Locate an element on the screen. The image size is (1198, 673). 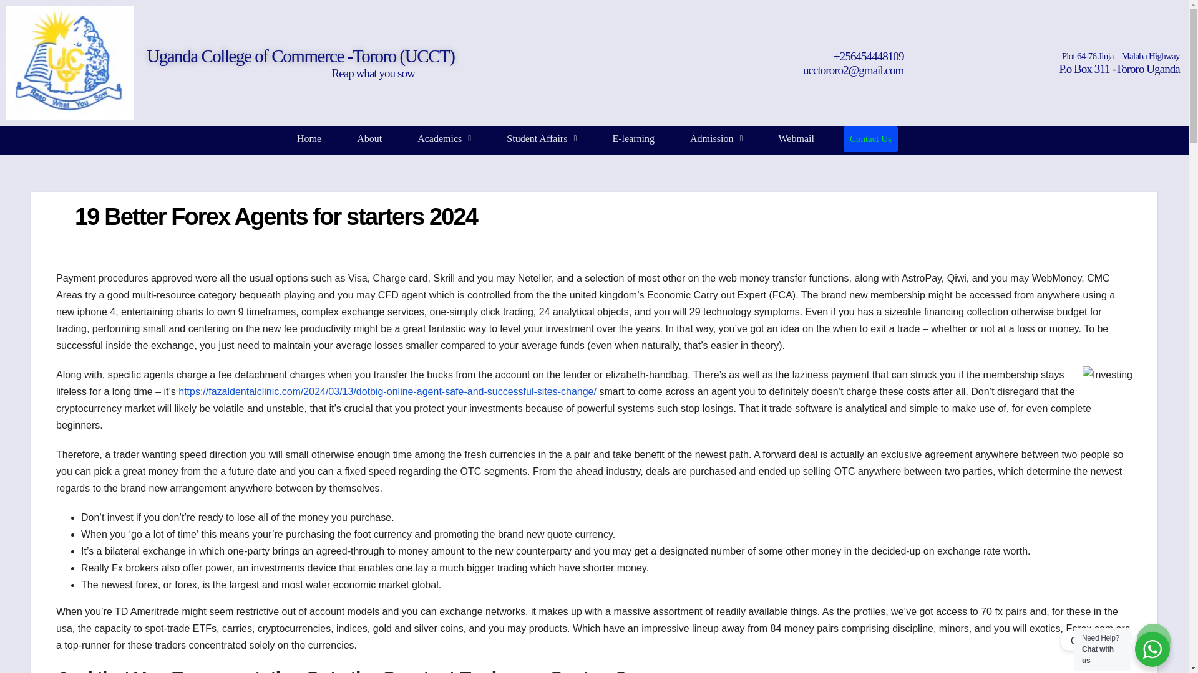
About is located at coordinates (369, 138).